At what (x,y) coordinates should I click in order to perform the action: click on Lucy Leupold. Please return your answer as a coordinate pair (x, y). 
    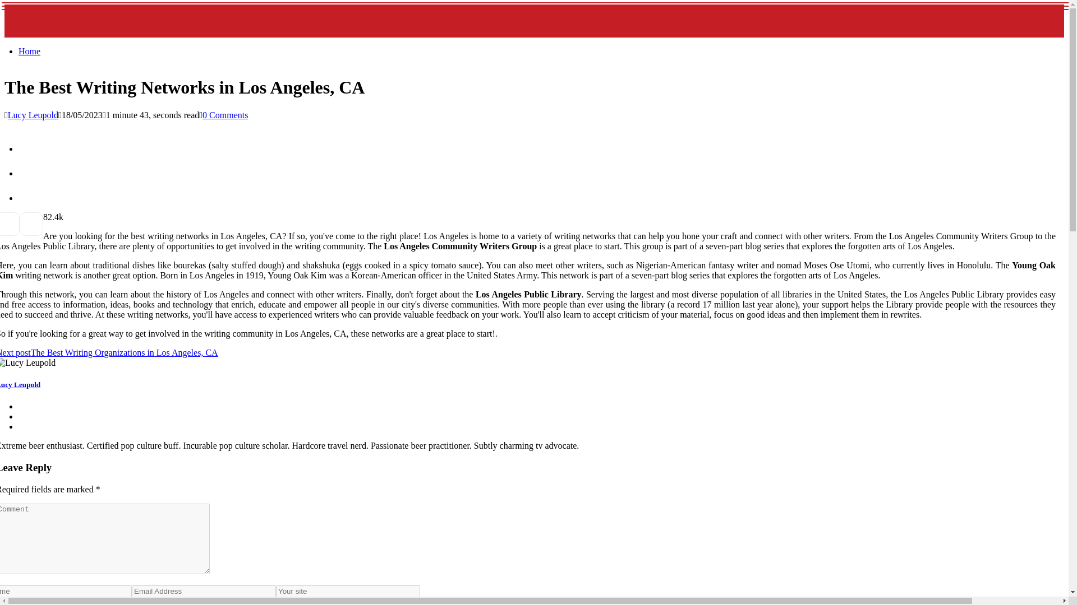
    Looking at the image, I should click on (20, 384).